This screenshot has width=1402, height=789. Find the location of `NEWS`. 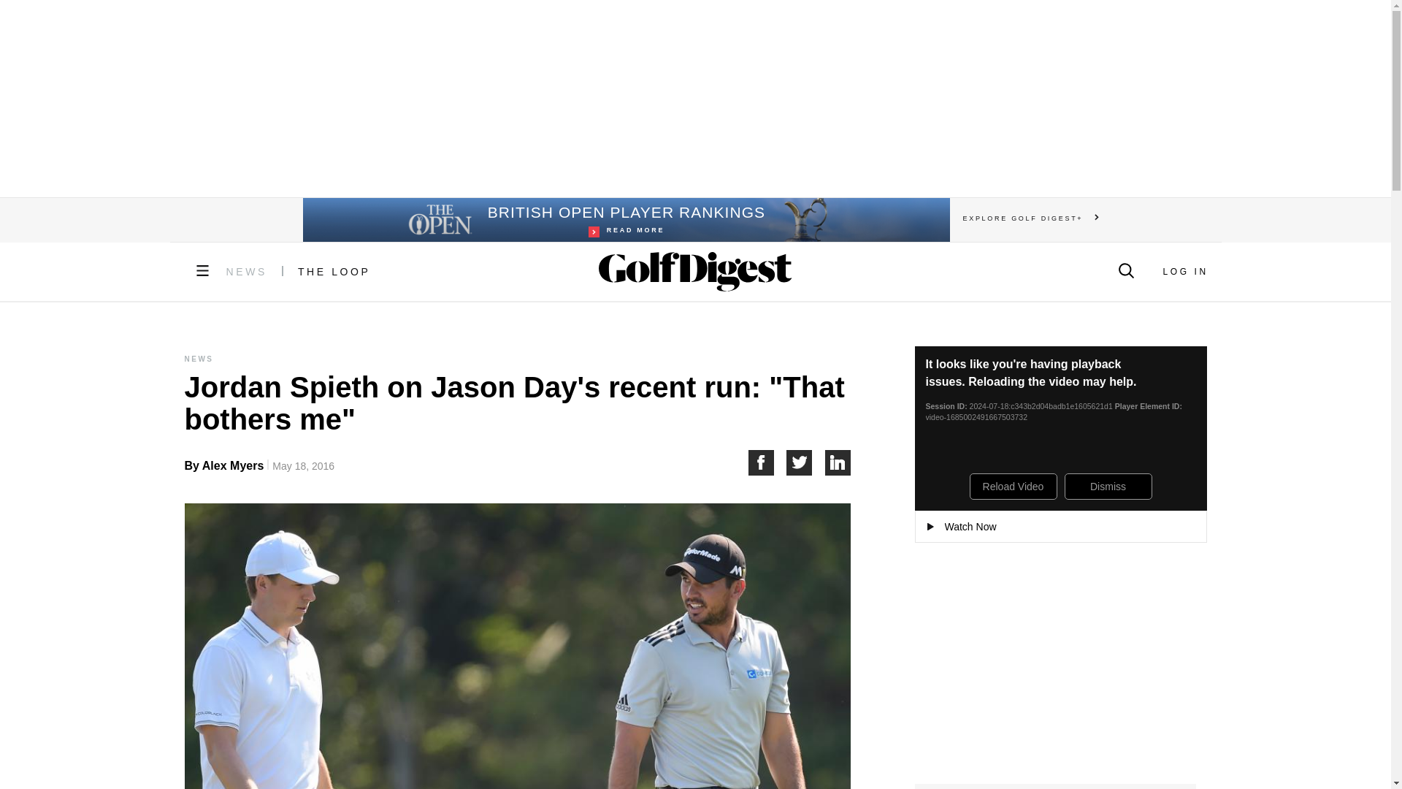

NEWS is located at coordinates (247, 272).